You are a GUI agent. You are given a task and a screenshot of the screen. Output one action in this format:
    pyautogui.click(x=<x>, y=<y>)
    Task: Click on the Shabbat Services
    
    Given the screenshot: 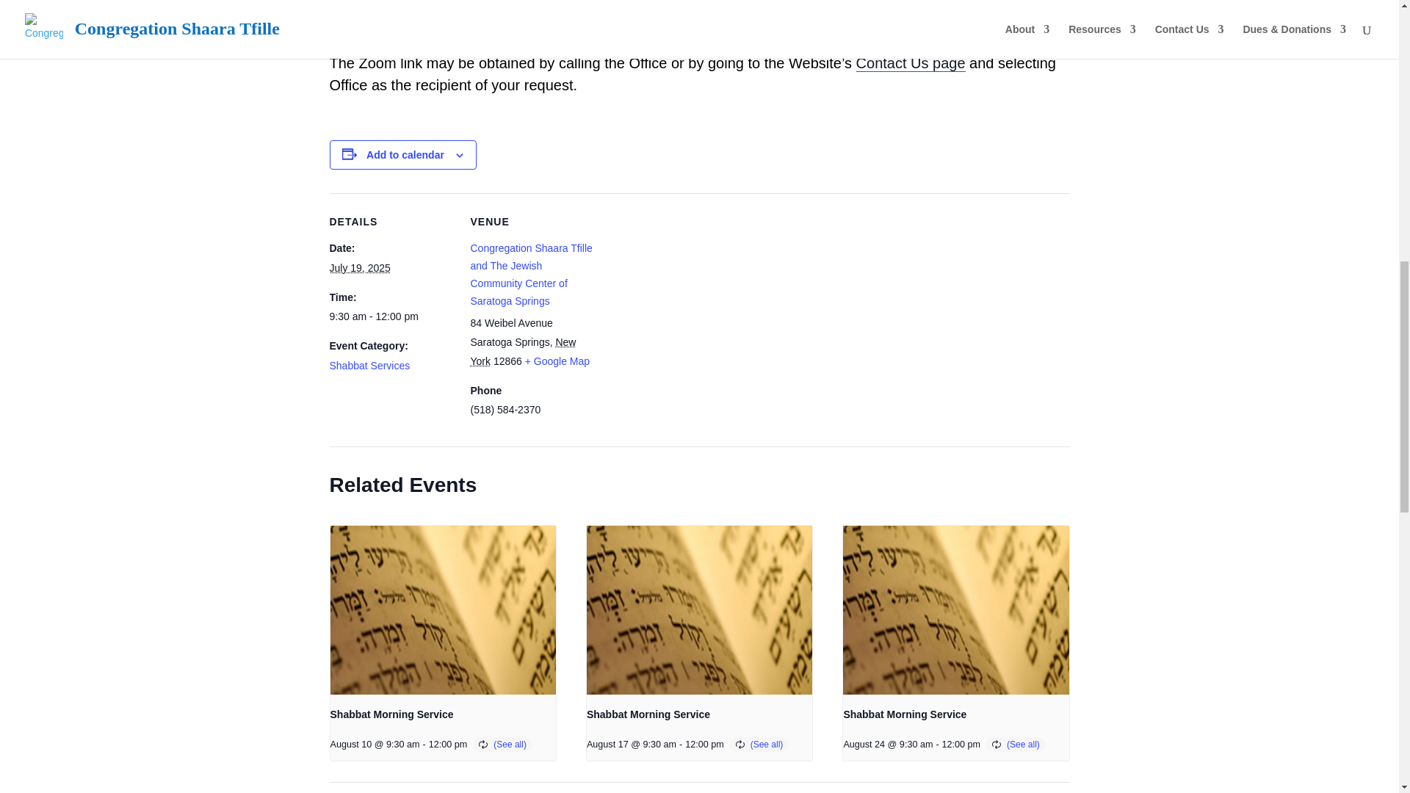 What is the action you would take?
    pyautogui.click(x=369, y=366)
    